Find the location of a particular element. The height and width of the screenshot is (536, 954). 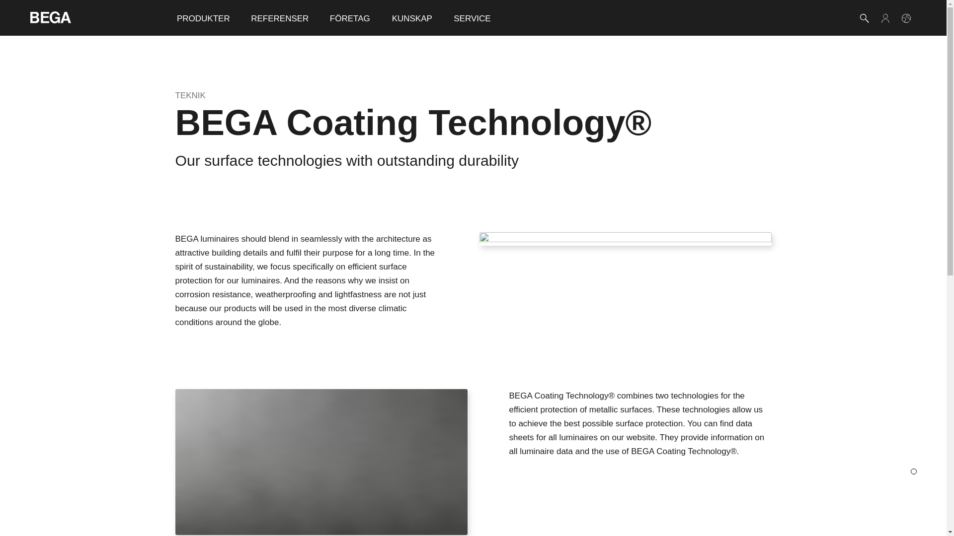

Service is located at coordinates (472, 18).